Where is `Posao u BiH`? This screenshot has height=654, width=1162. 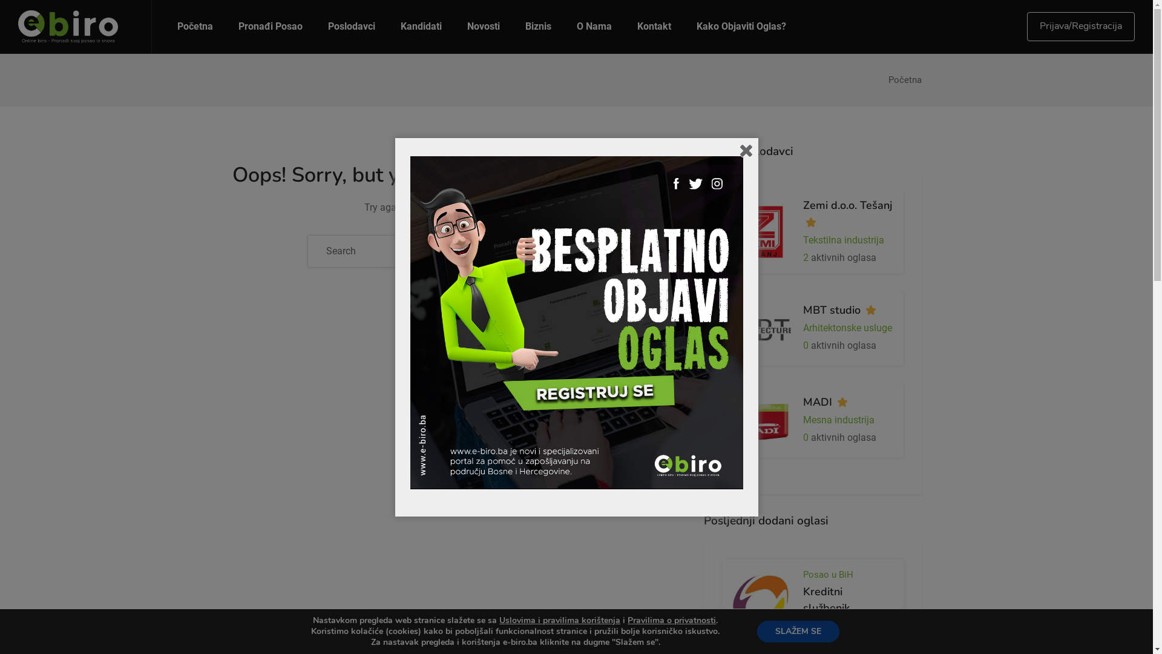 Posao u BiH is located at coordinates (828, 575).